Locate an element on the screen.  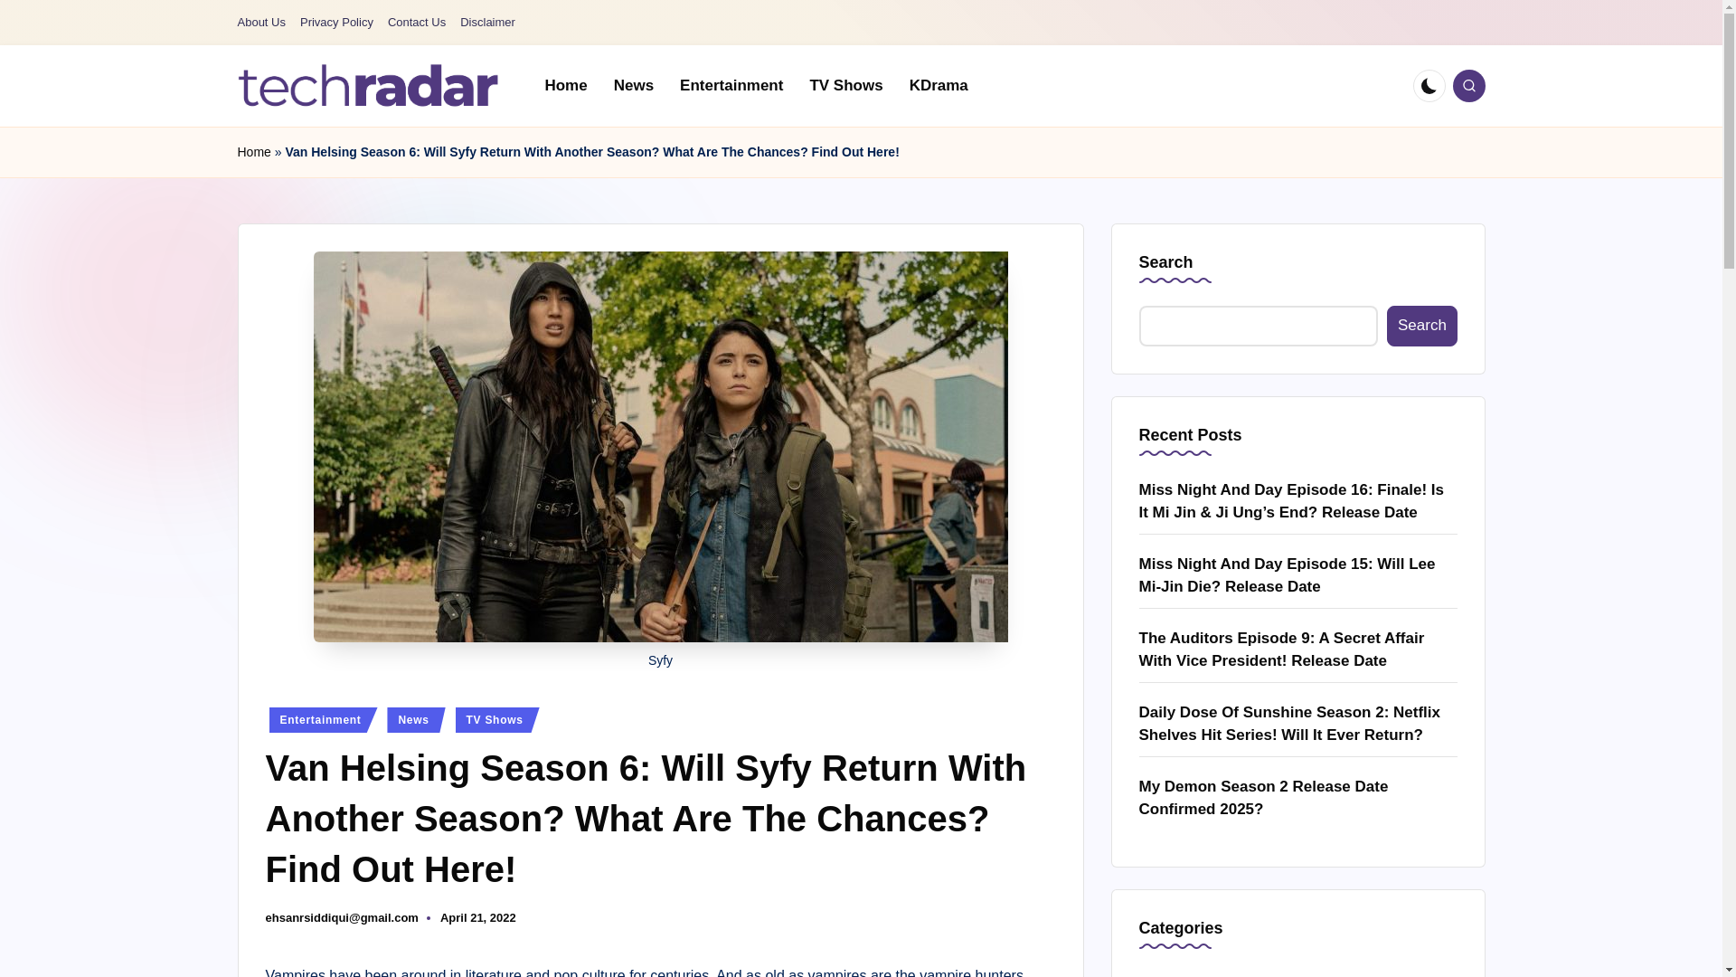
KDrama is located at coordinates (939, 85).